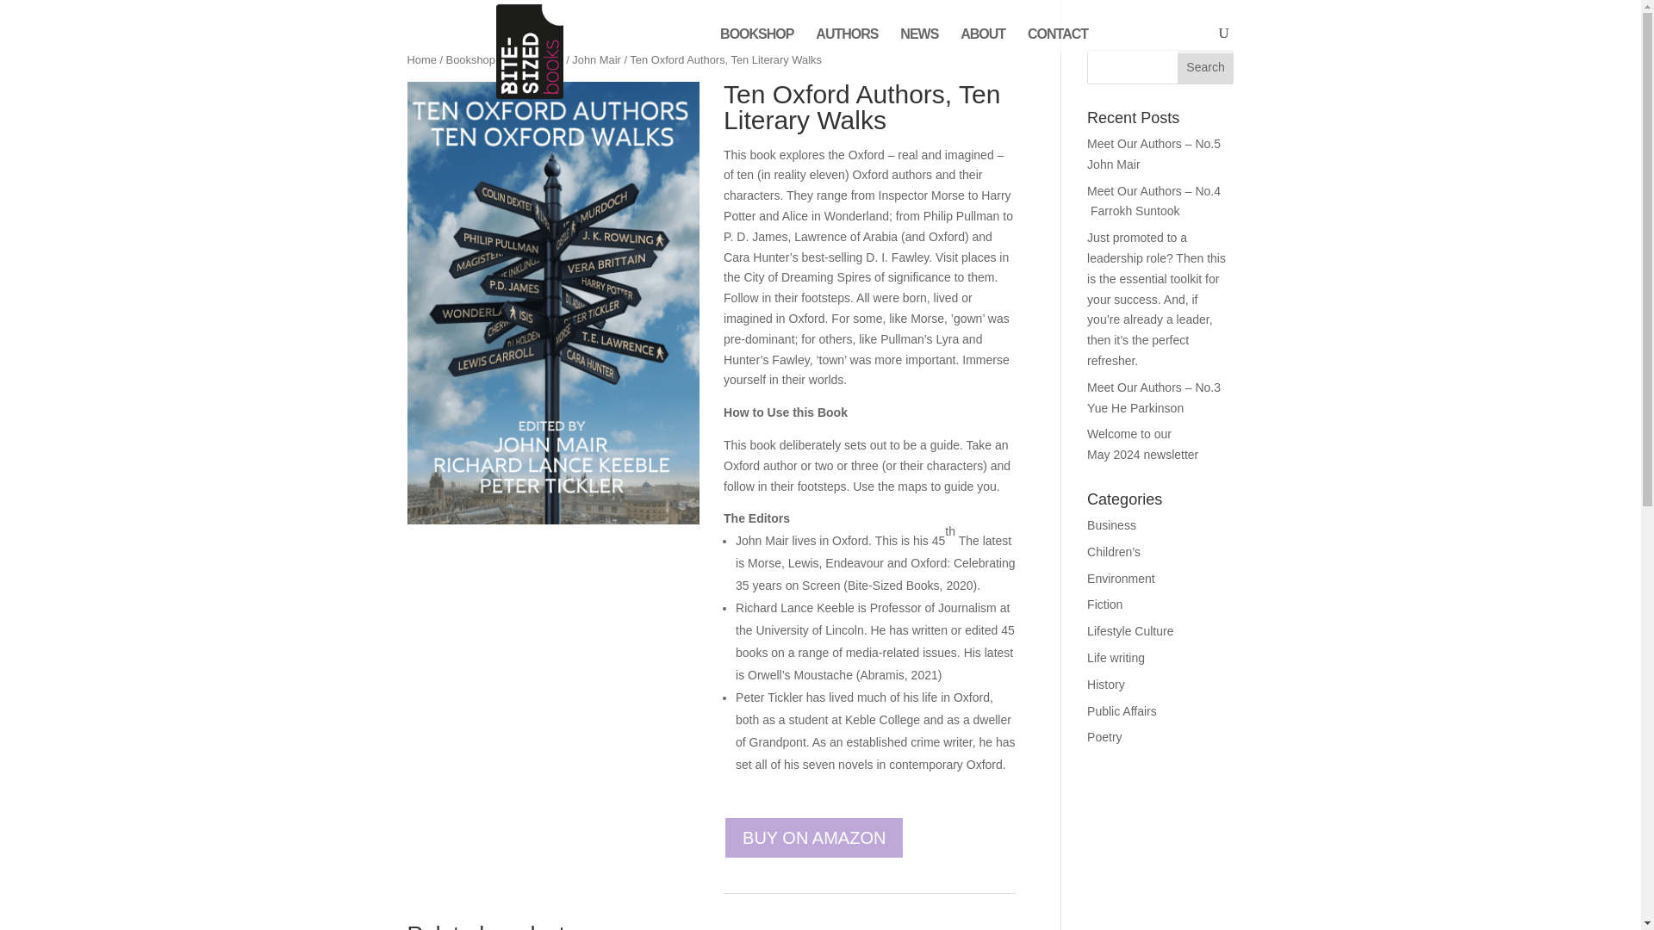 This screenshot has height=930, width=1654. What do you see at coordinates (756, 40) in the screenshot?
I see `BOOKSHOP` at bounding box center [756, 40].